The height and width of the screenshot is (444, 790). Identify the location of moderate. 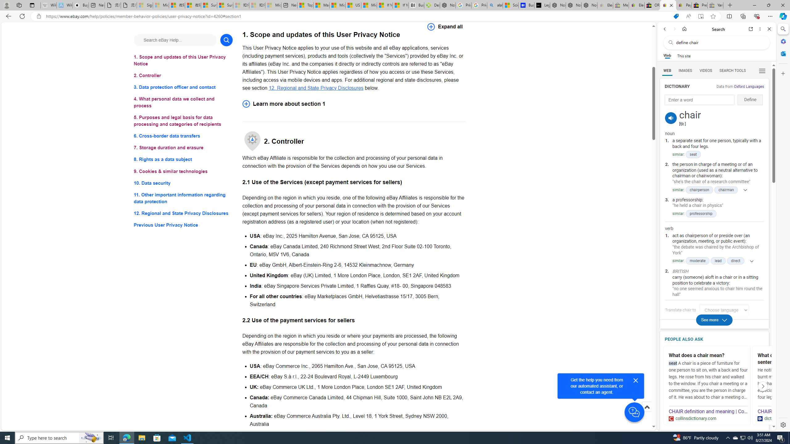
(697, 261).